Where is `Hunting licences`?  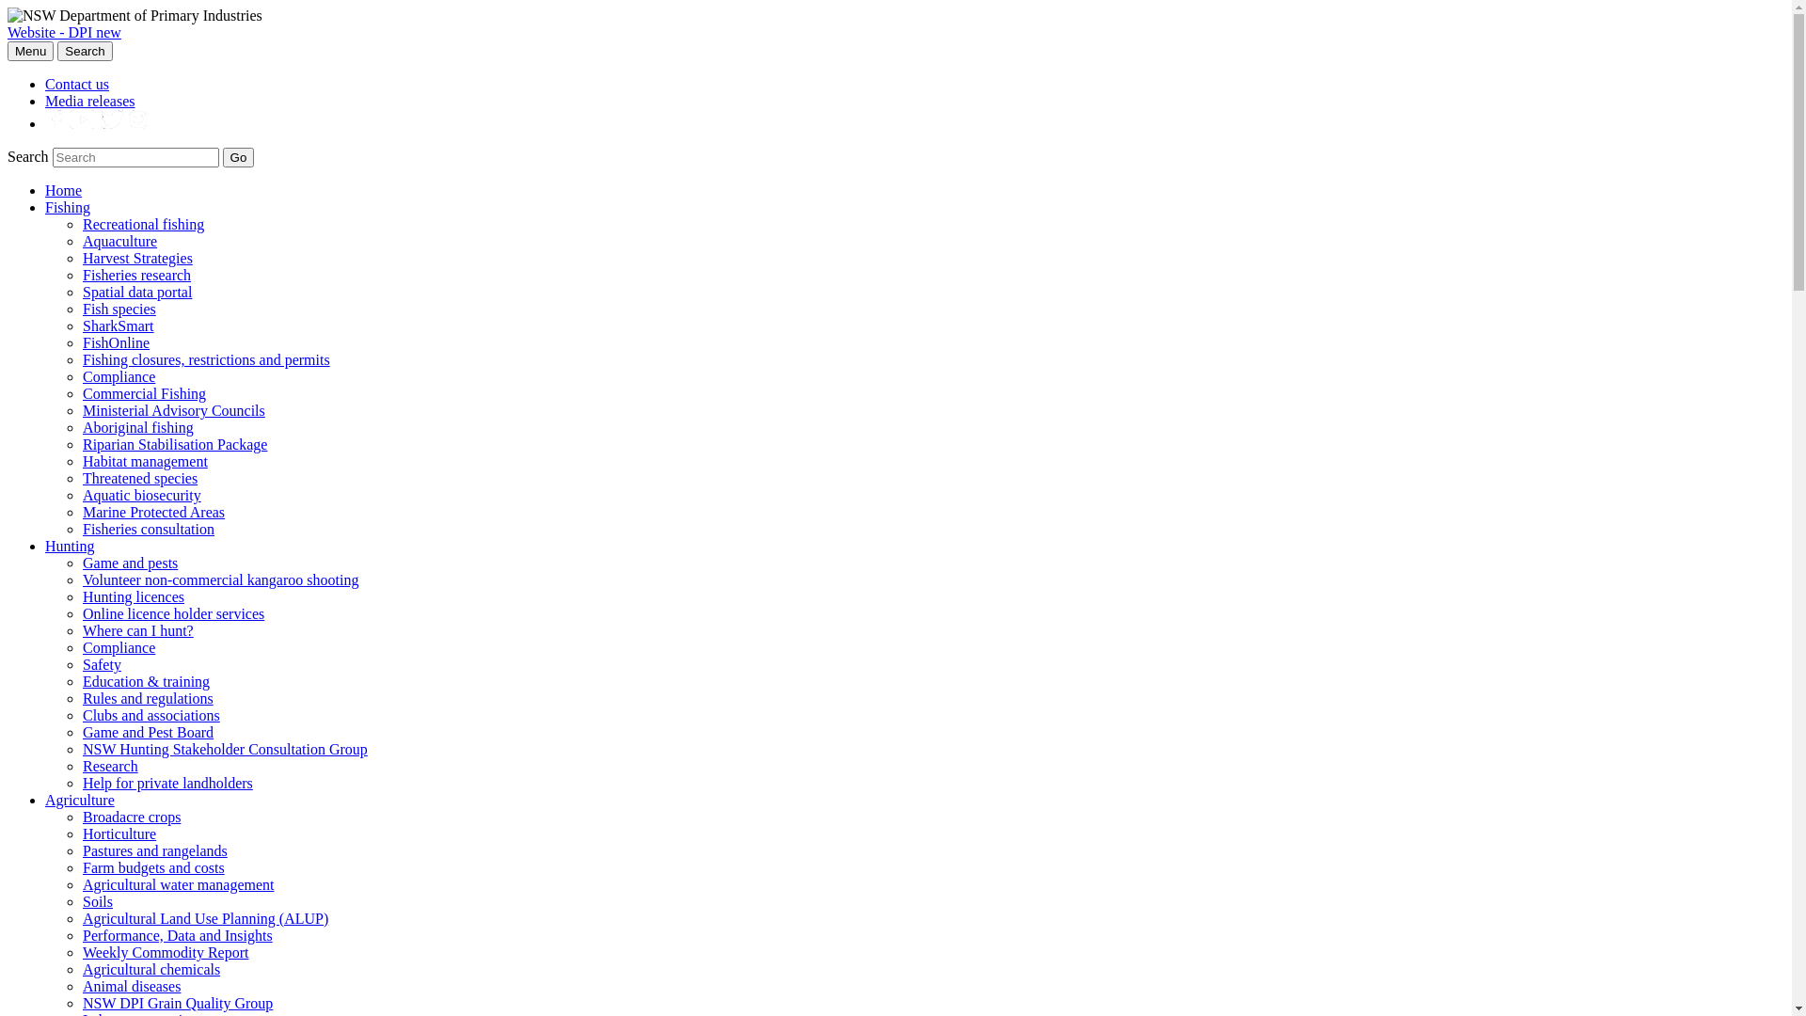
Hunting licences is located at coordinates (134, 596).